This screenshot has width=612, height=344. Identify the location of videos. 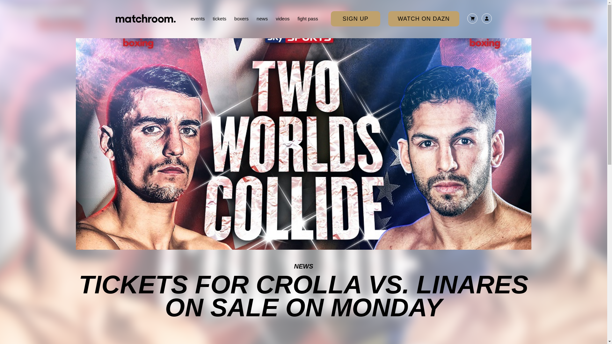
(282, 18).